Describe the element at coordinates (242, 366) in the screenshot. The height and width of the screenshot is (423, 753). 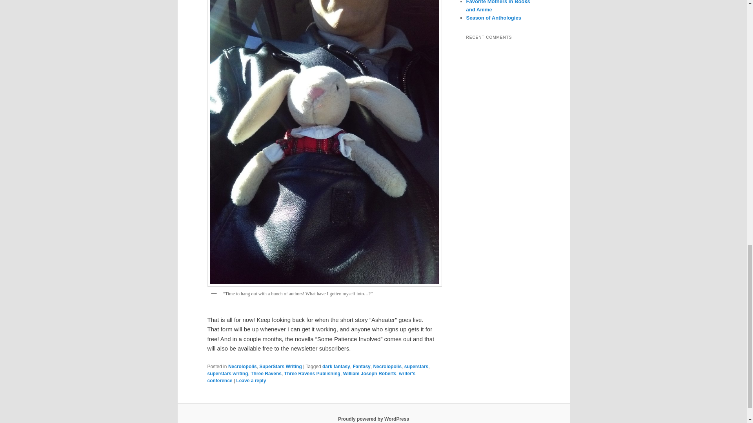
I see `Necrolopolis` at that location.